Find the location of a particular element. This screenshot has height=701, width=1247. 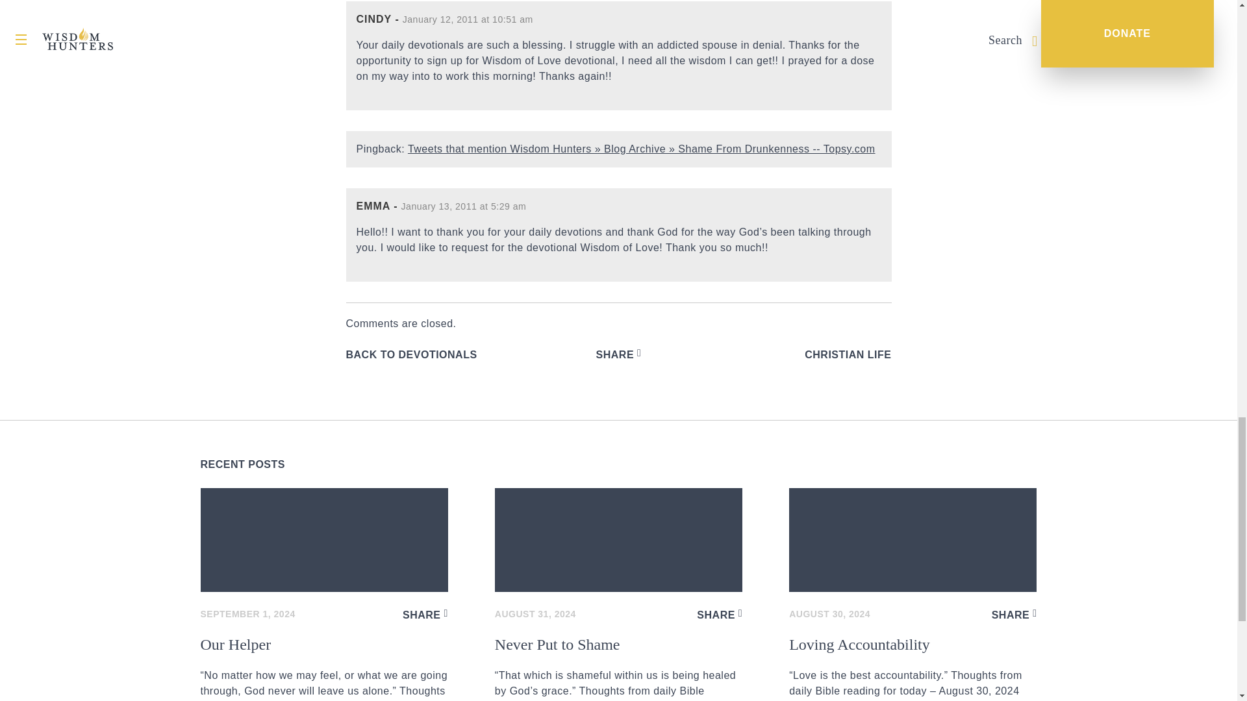

Permalink to: Loving Accountability is located at coordinates (913, 669).